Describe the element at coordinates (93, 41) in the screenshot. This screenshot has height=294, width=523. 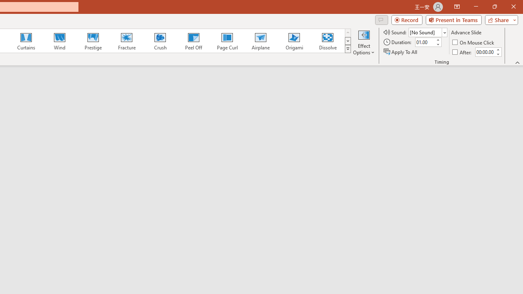
I see `Prestige` at that location.